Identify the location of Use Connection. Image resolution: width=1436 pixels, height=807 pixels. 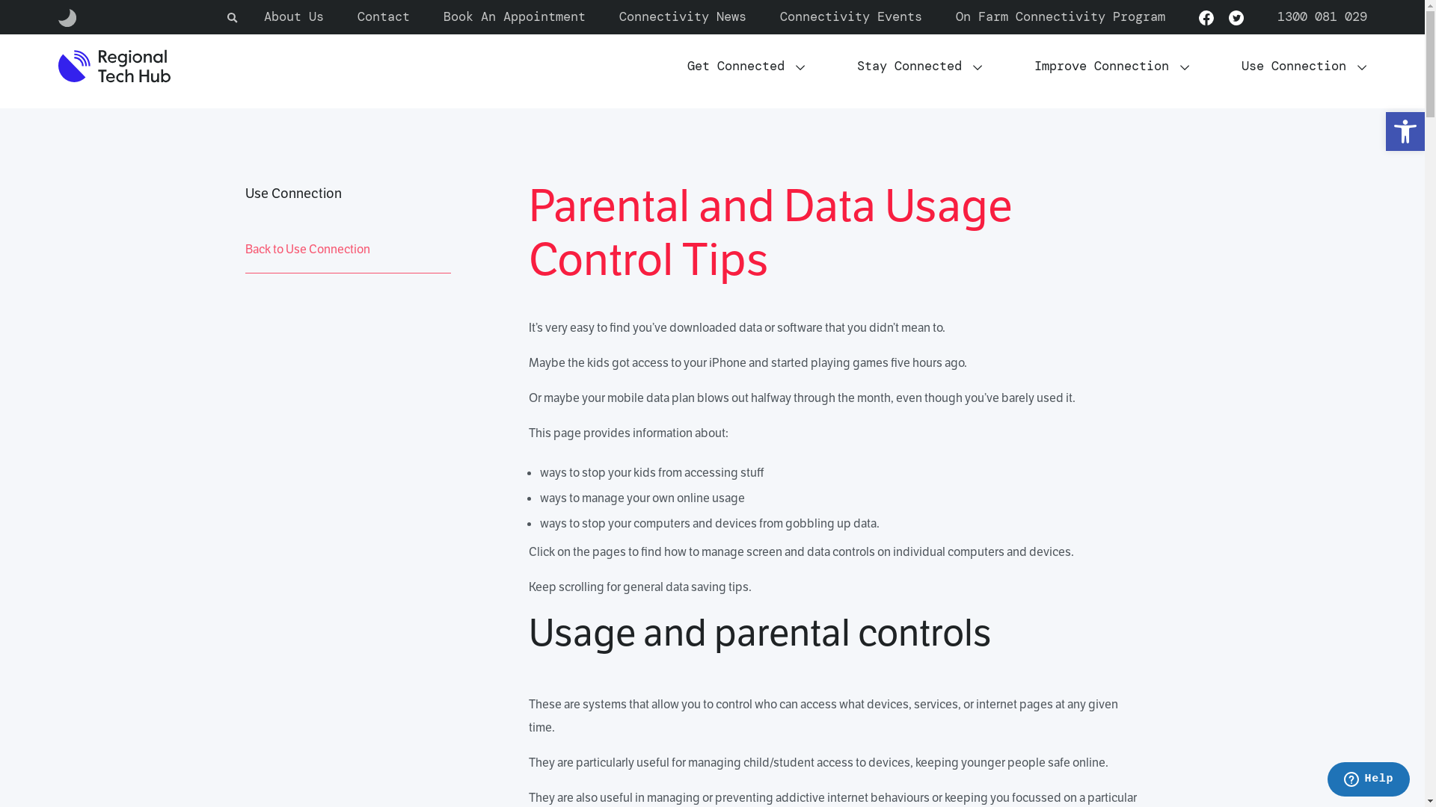
(1304, 67).